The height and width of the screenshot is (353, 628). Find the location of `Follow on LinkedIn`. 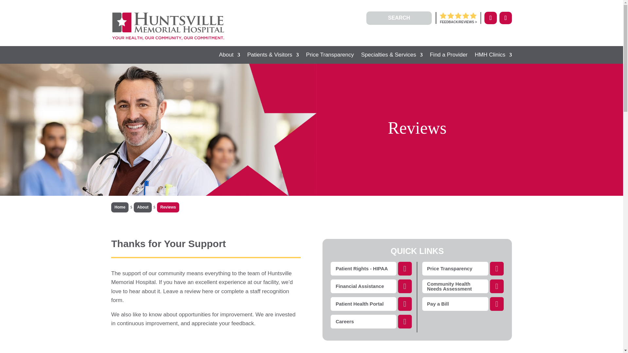

Follow on LinkedIn is located at coordinates (505, 18).